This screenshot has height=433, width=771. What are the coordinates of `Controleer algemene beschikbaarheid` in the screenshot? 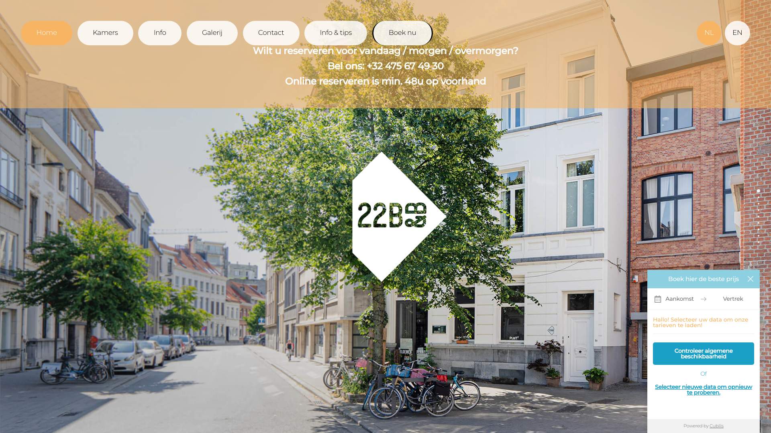 It's located at (704, 354).